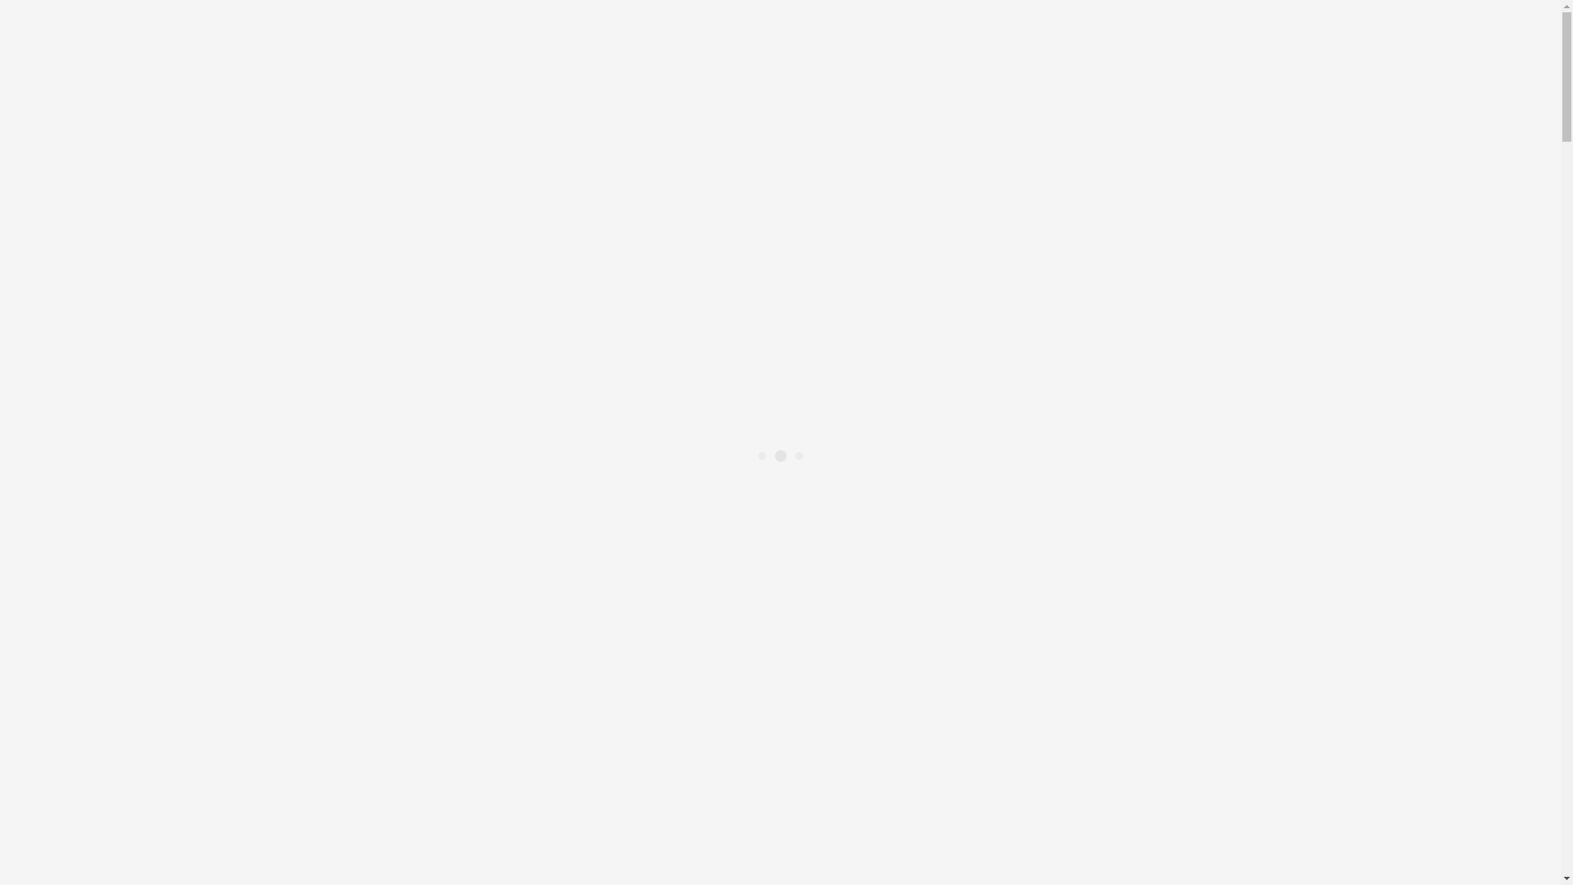 This screenshot has width=1573, height=885. Describe the element at coordinates (180, 293) in the screenshot. I see `Assainissement non collectif` at that location.